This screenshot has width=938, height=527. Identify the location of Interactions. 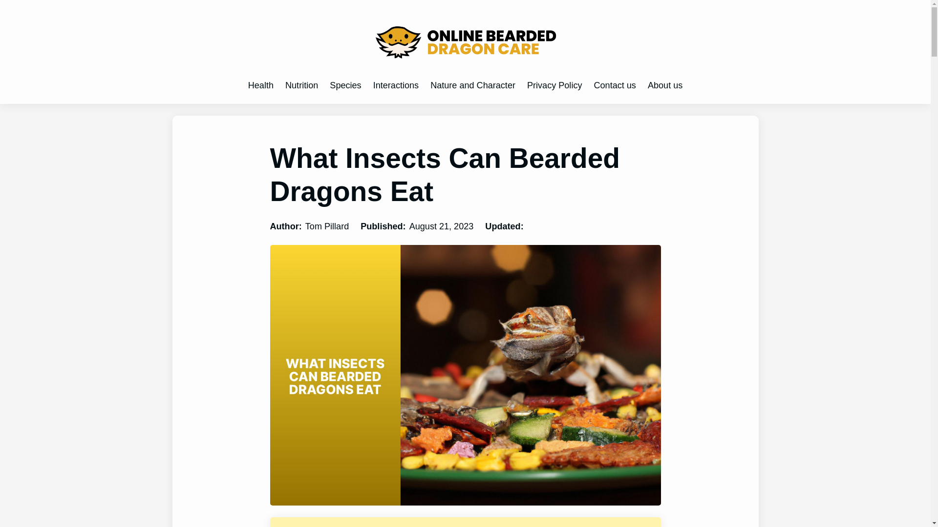
(396, 85).